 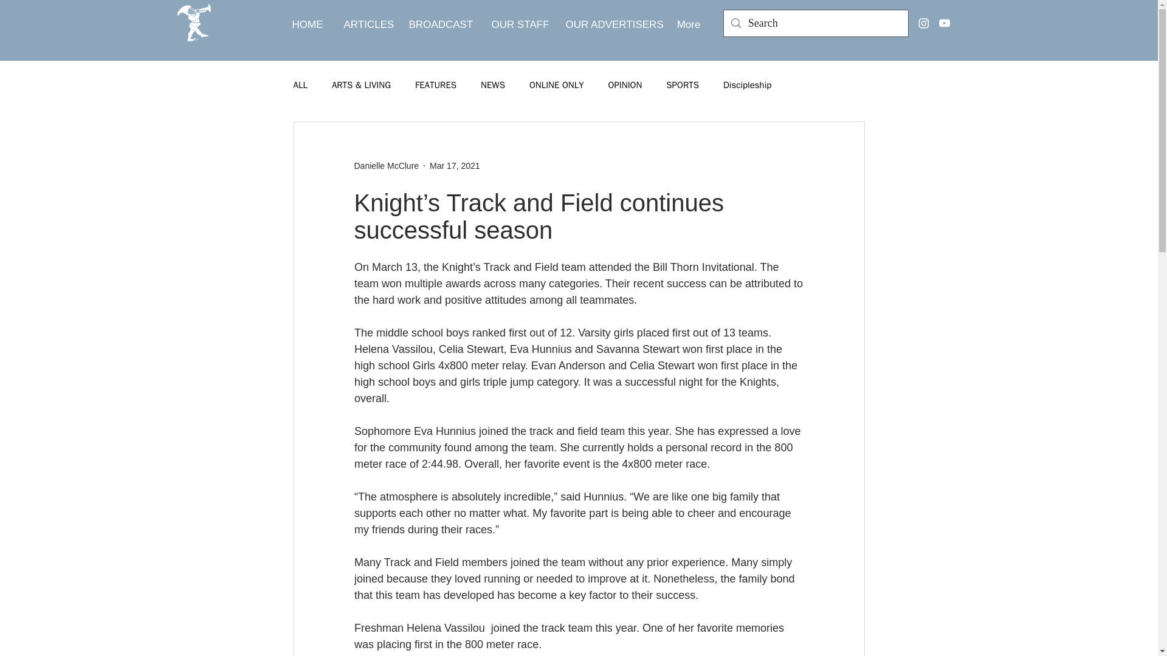 What do you see at coordinates (557, 84) in the screenshot?
I see `ONLINE ONLY` at bounding box center [557, 84].